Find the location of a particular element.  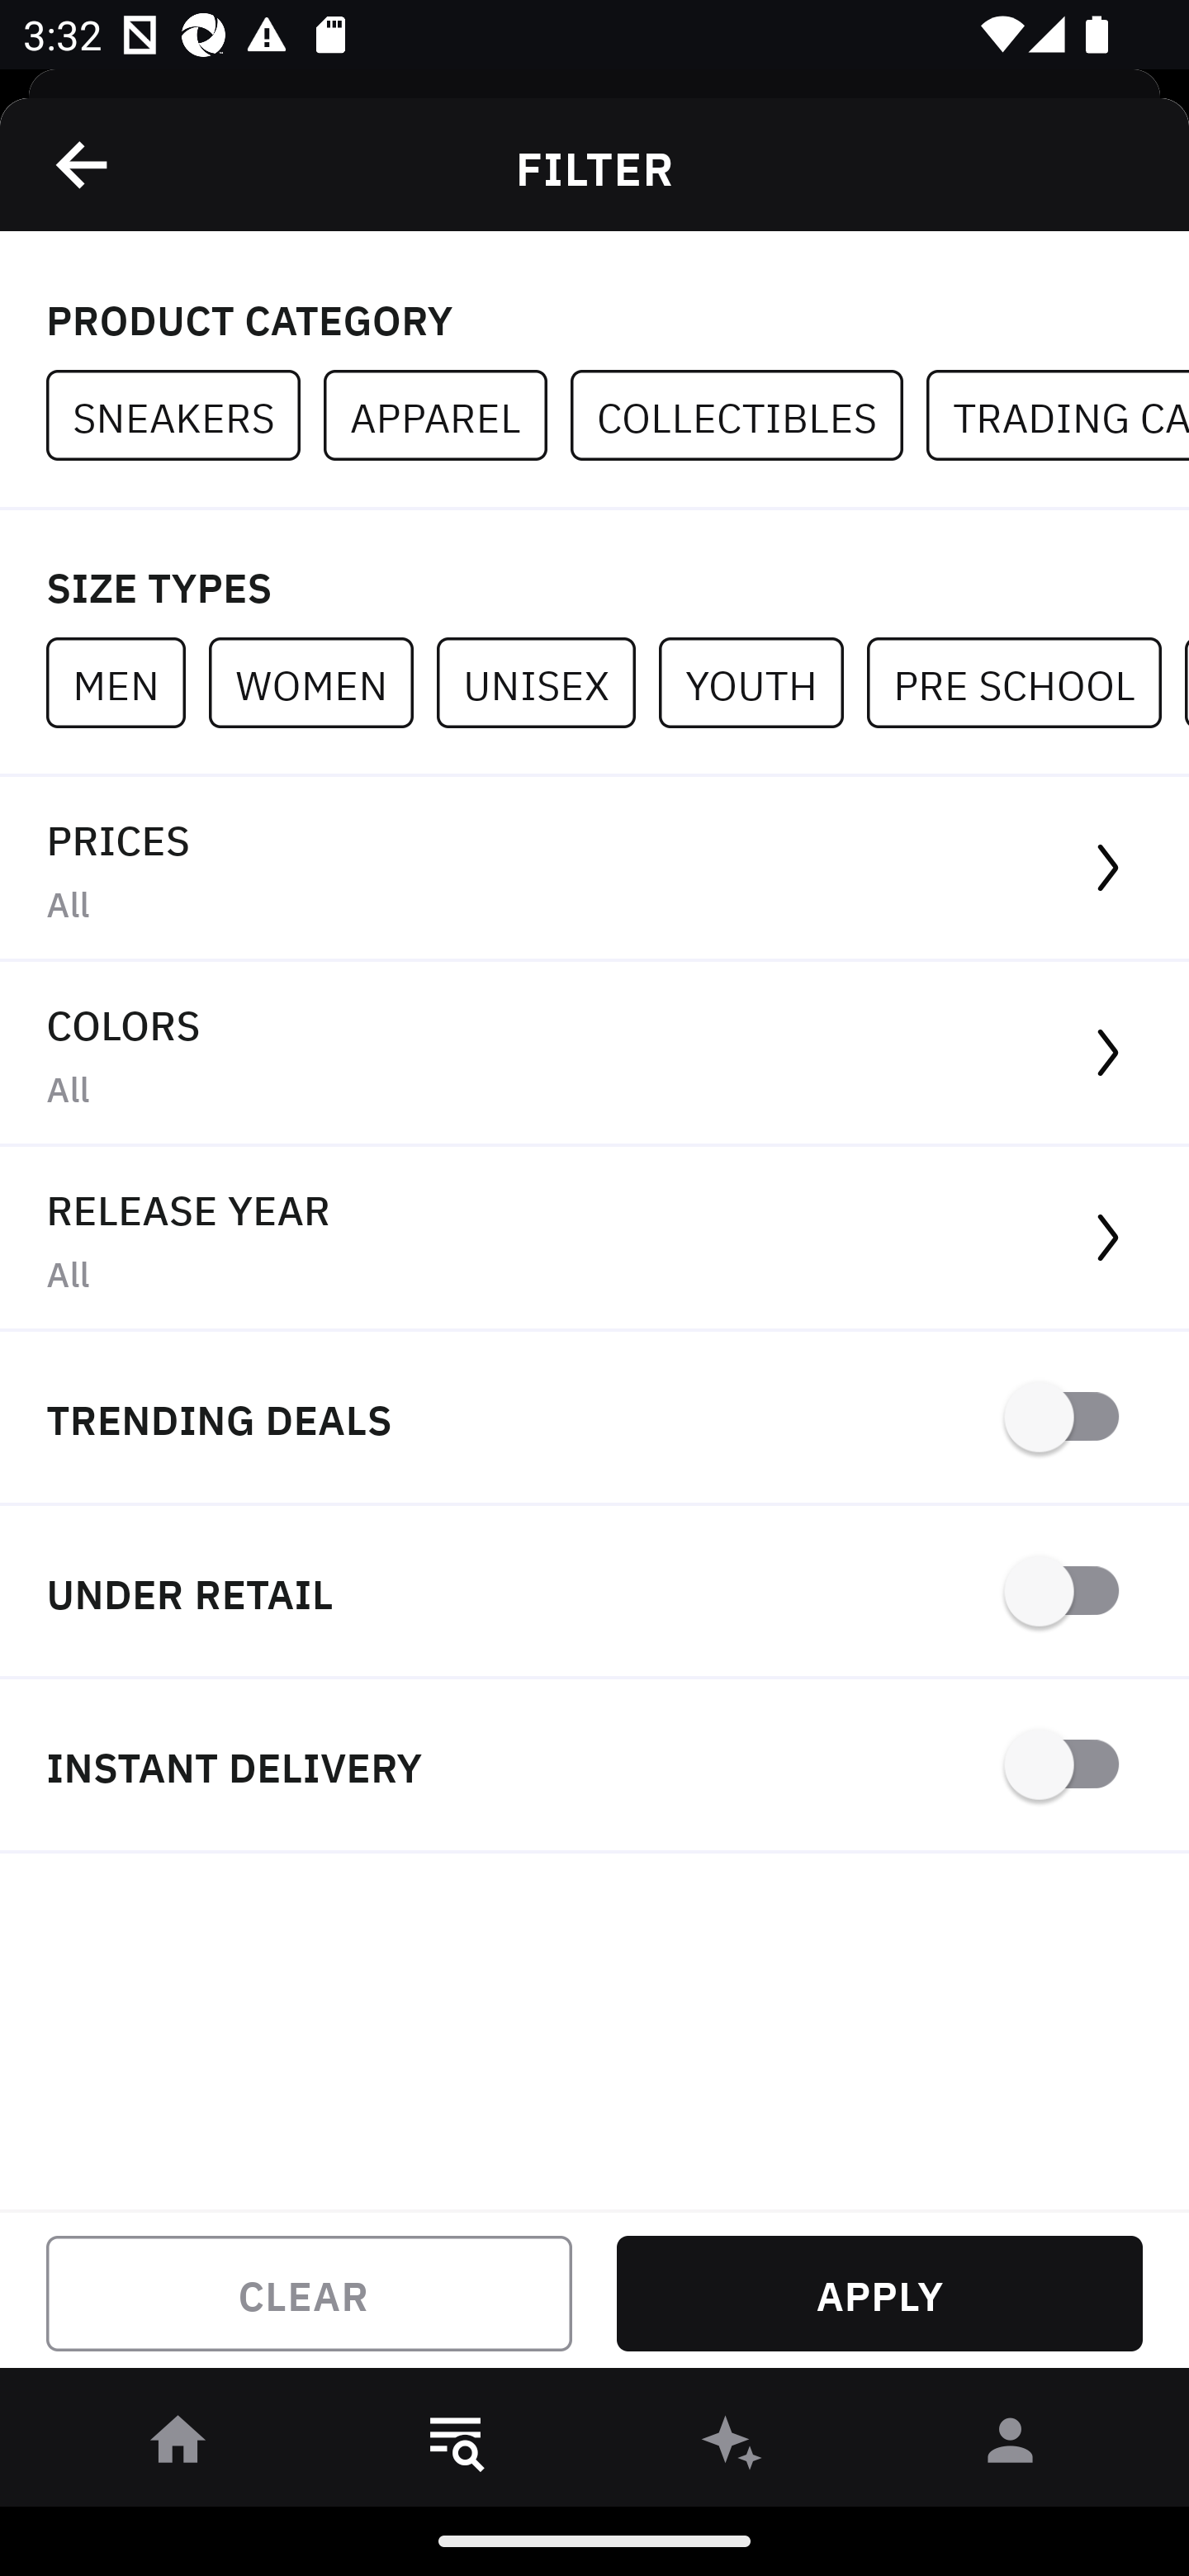

 is located at coordinates (83, 164).